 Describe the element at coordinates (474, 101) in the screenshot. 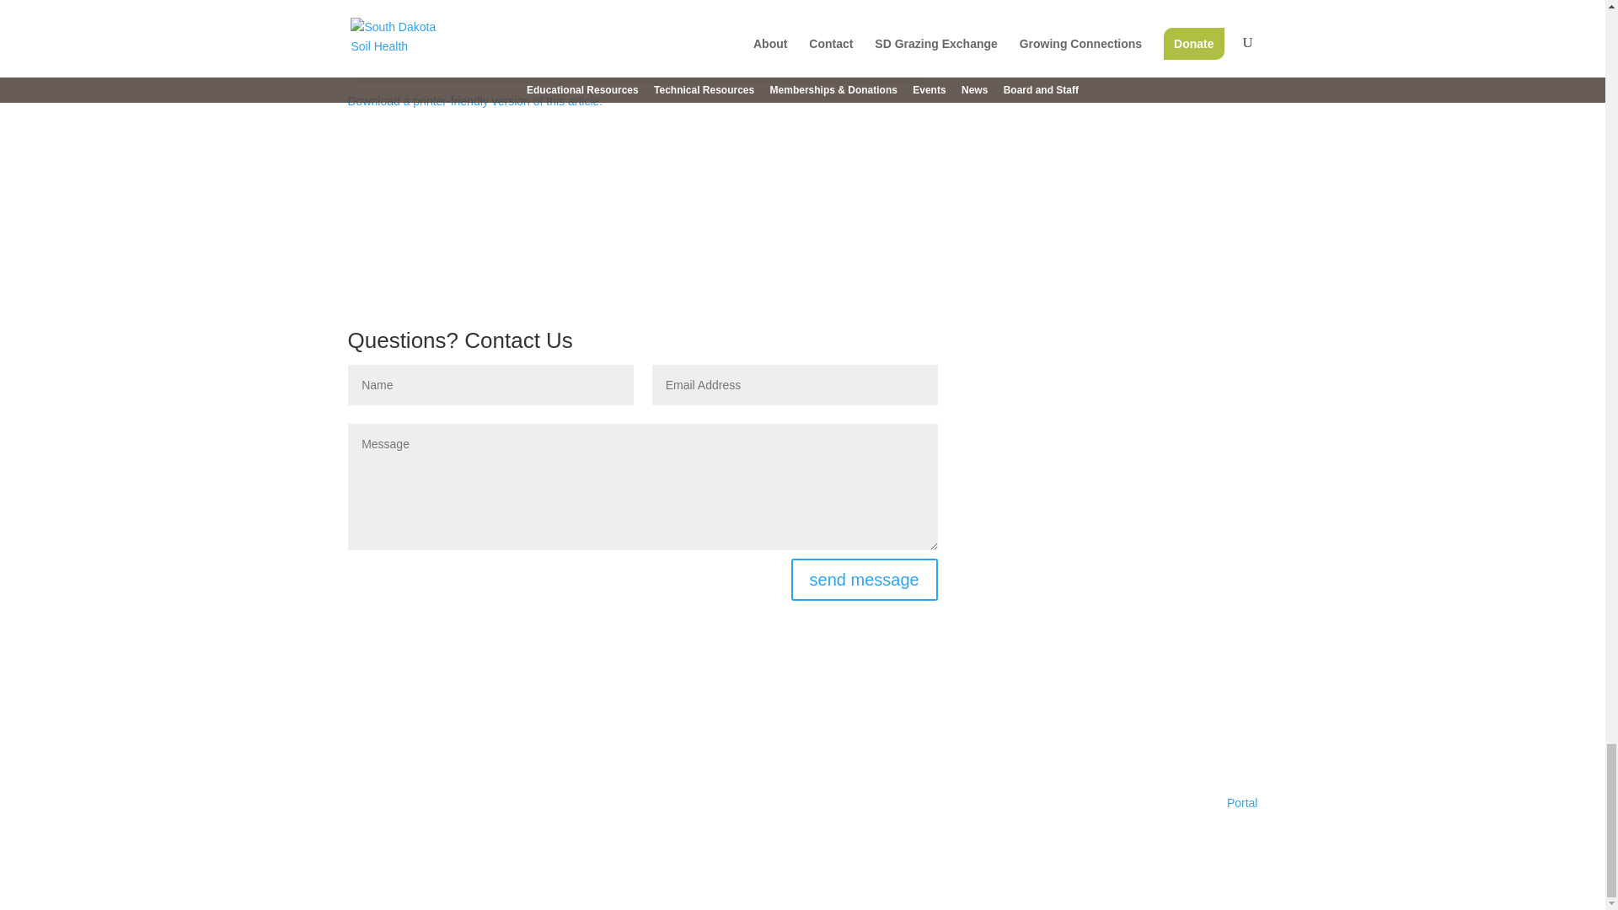

I see `Download a printer-friendly version of this article.` at that location.